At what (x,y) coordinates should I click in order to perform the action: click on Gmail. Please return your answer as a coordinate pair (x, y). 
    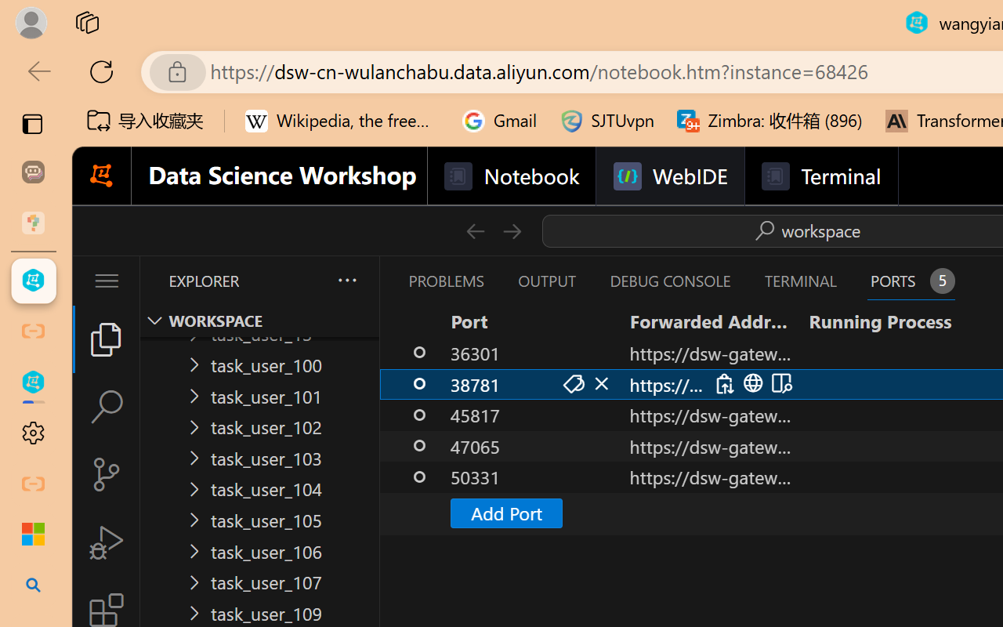
    Looking at the image, I should click on (500, 121).